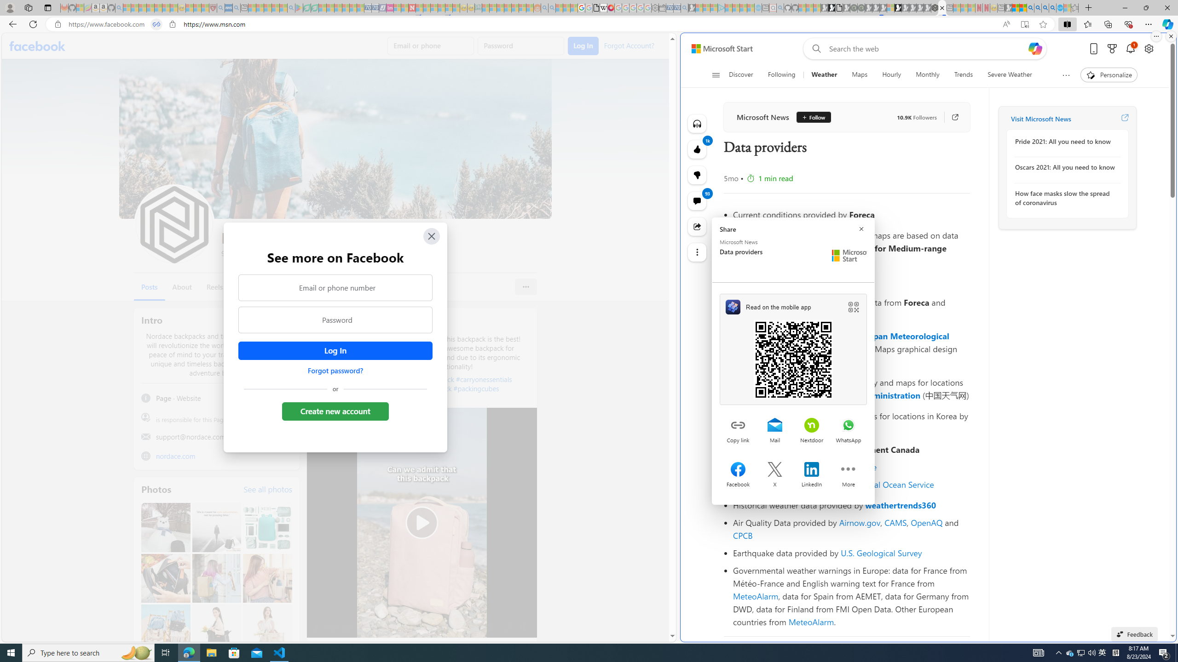 The image size is (1178, 662). Describe the element at coordinates (335, 411) in the screenshot. I see `Create new account` at that location.